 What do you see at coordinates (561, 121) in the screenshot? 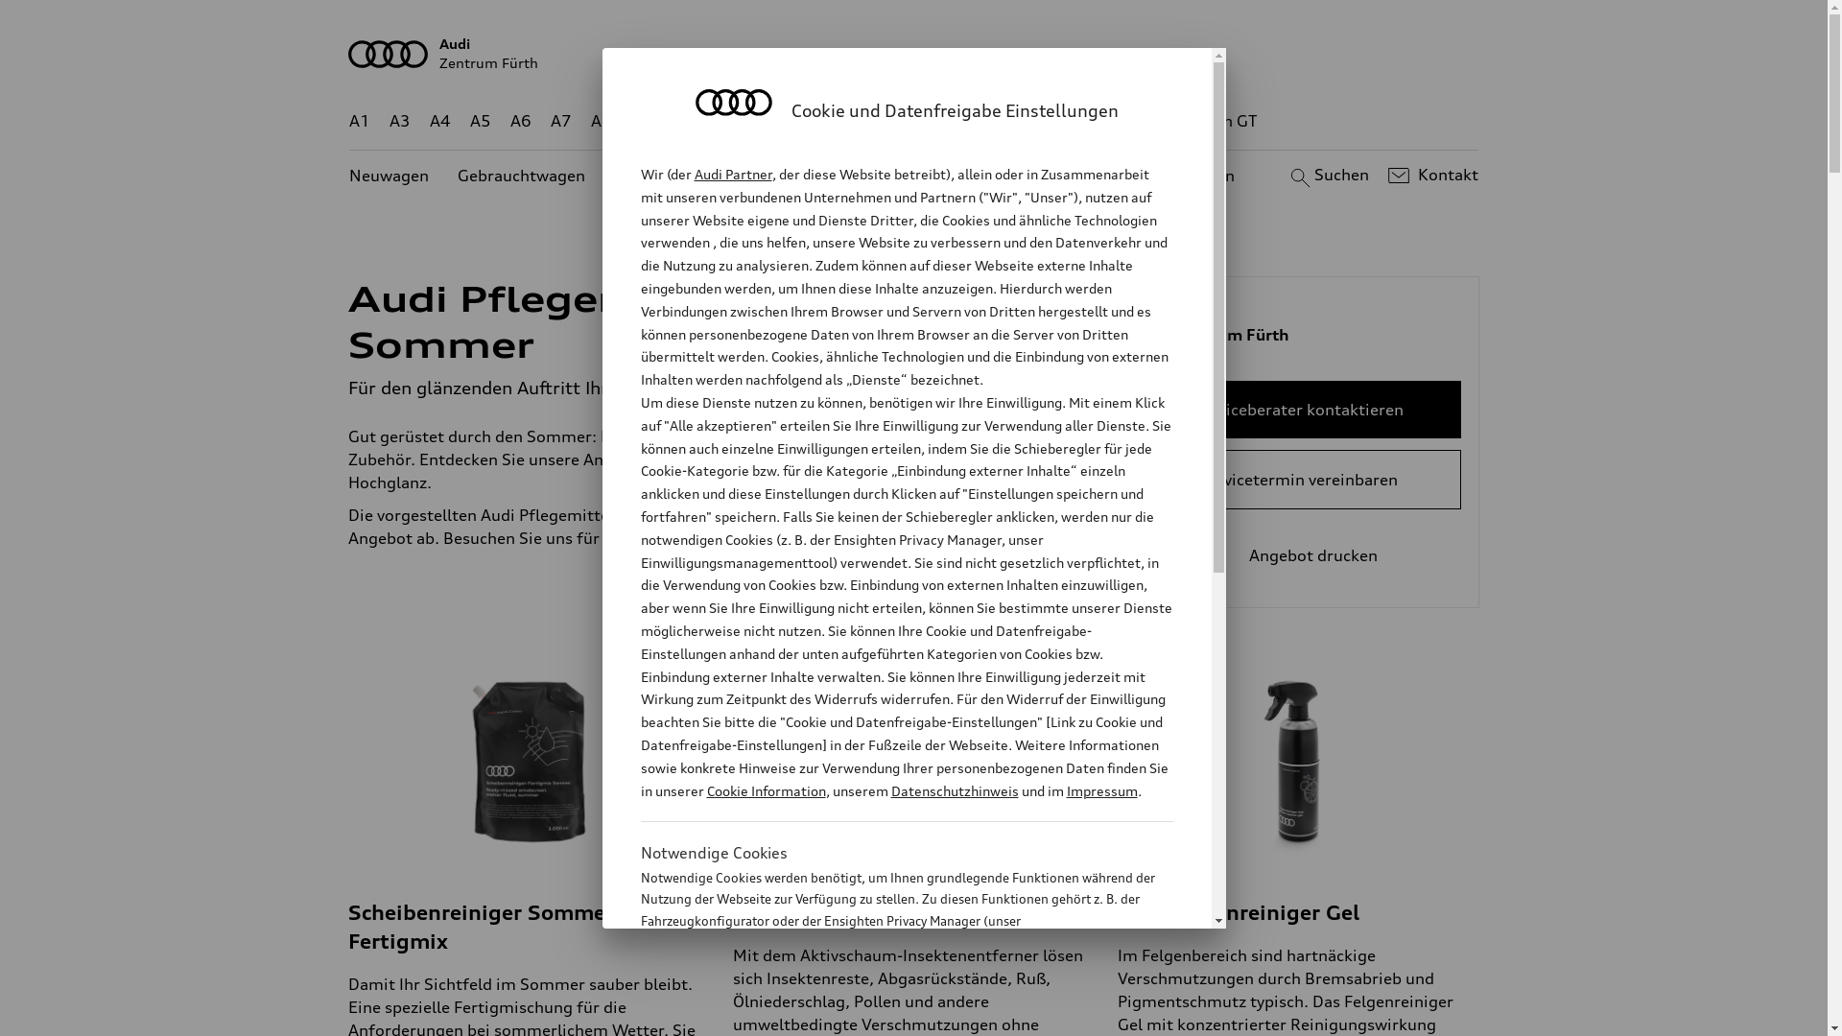
I see `A7` at bounding box center [561, 121].